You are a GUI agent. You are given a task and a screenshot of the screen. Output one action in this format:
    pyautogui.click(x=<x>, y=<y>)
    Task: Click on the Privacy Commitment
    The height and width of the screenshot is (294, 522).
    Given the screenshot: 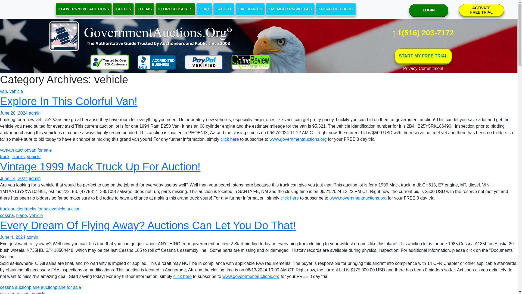 What is the action you would take?
    pyautogui.click(x=16, y=91)
    